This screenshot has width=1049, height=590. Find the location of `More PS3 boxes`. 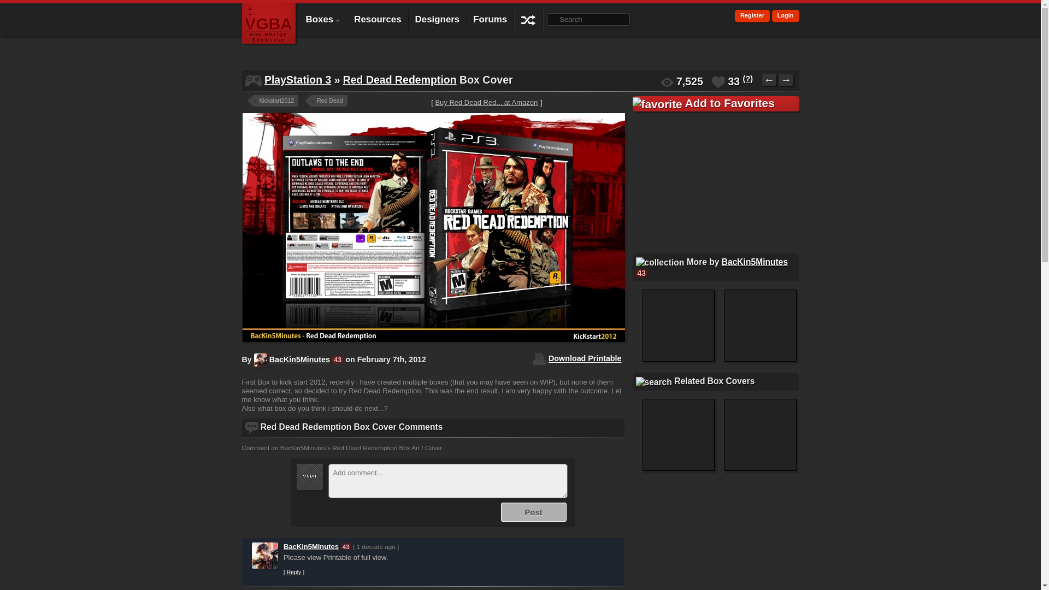

More PS3 boxes is located at coordinates (297, 80).